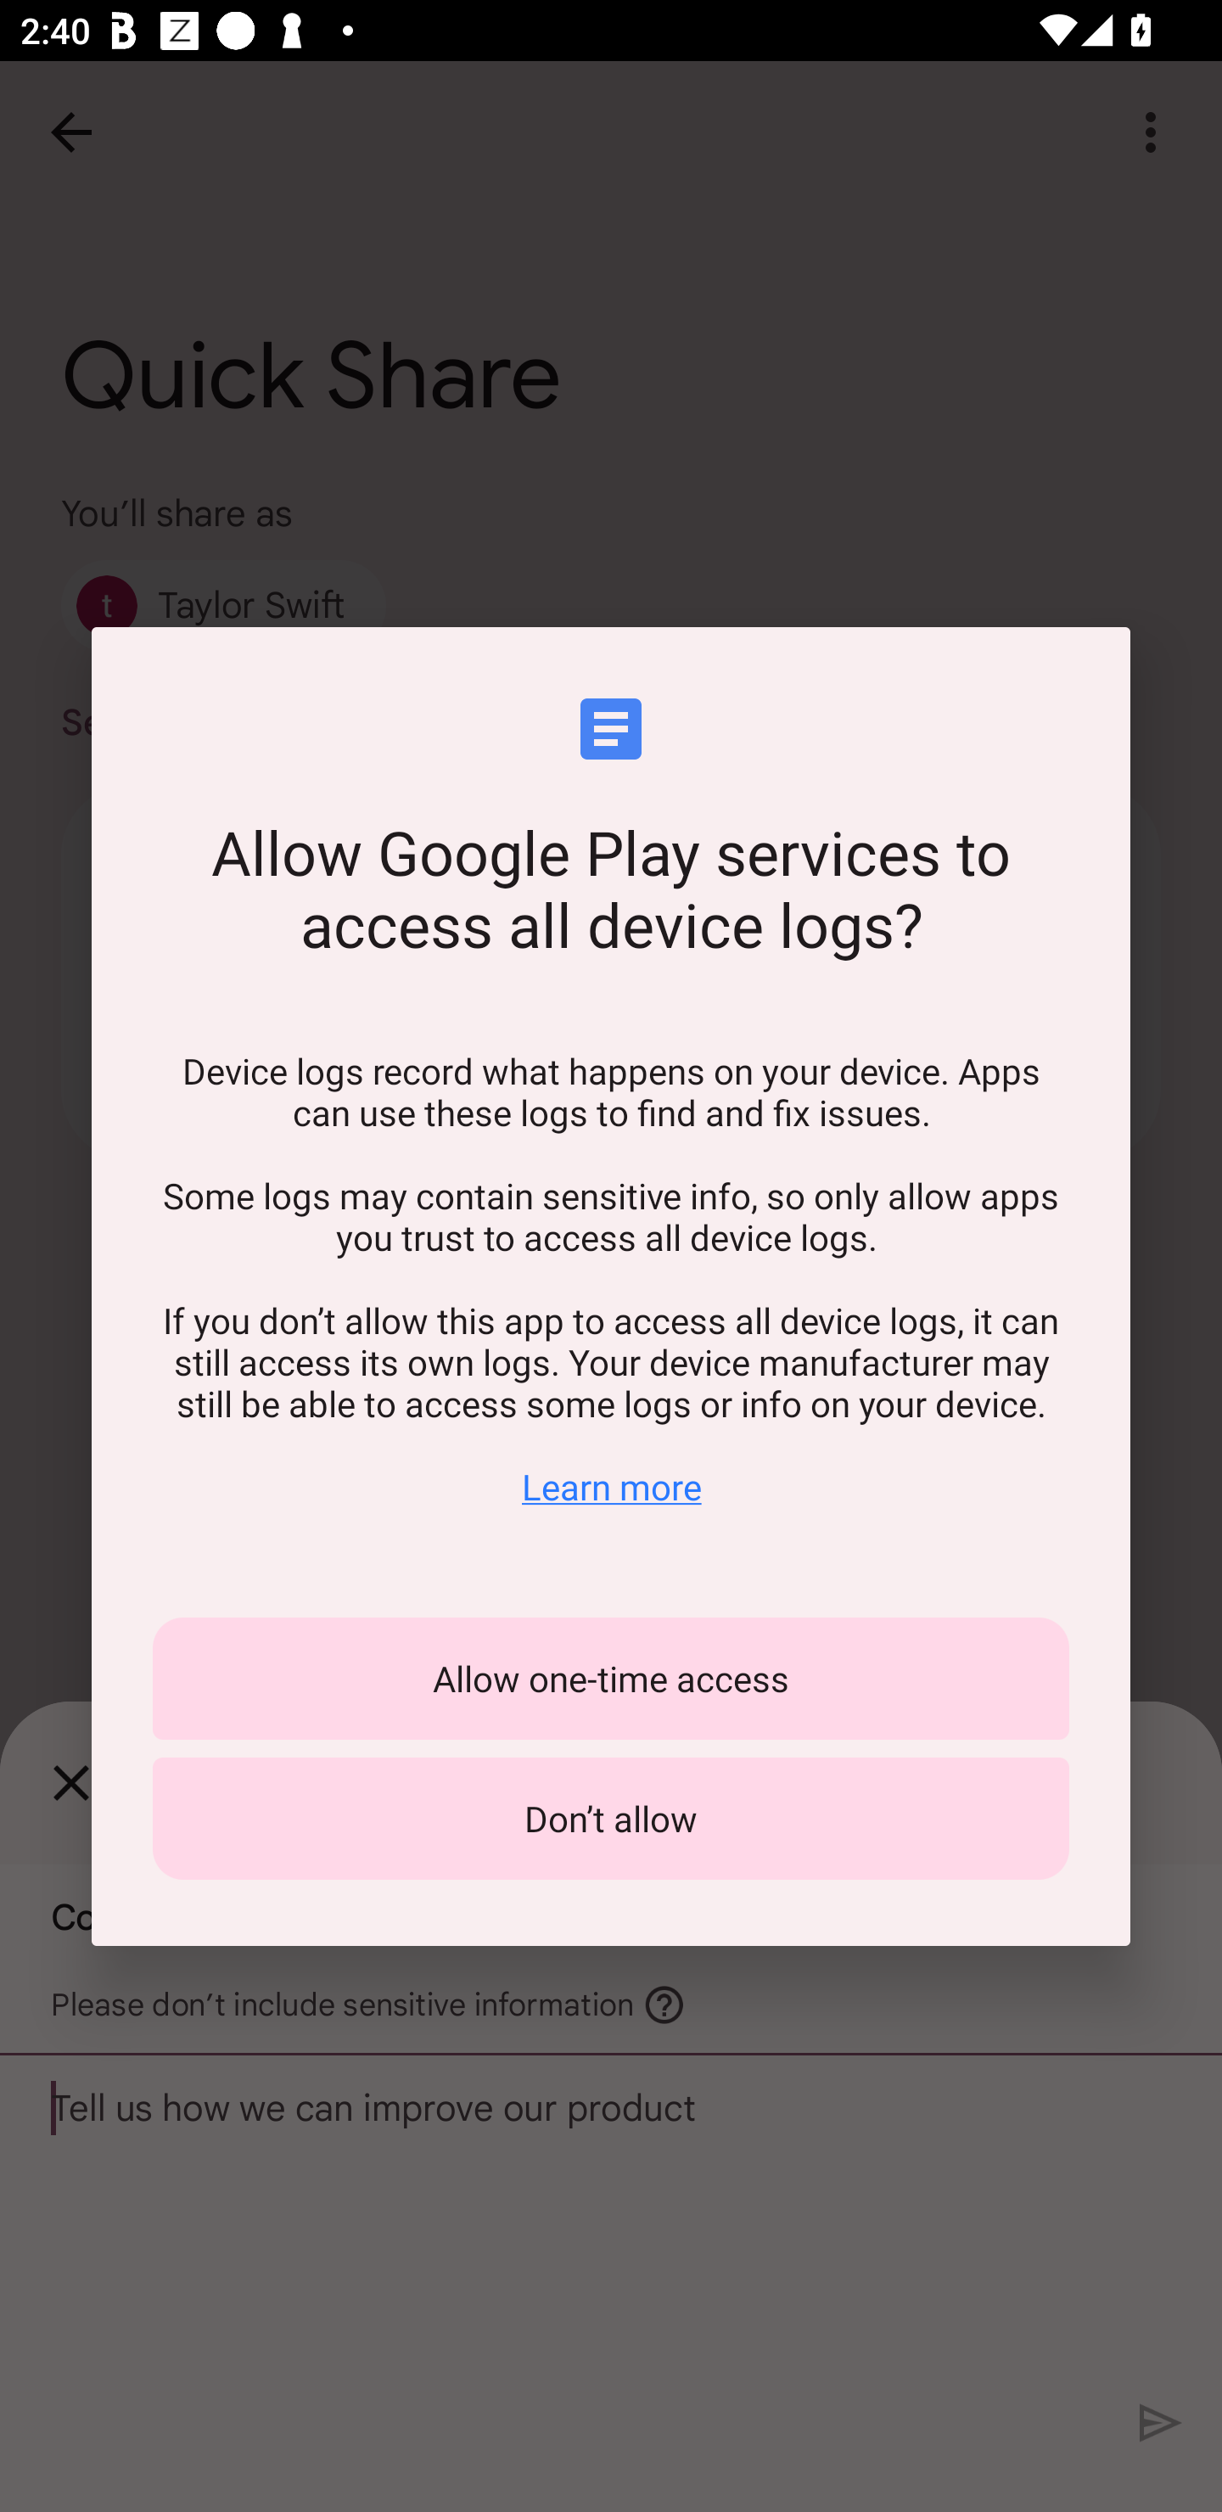 The image size is (1222, 2512). Describe the element at coordinates (611, 1819) in the screenshot. I see `Don’t allow` at that location.